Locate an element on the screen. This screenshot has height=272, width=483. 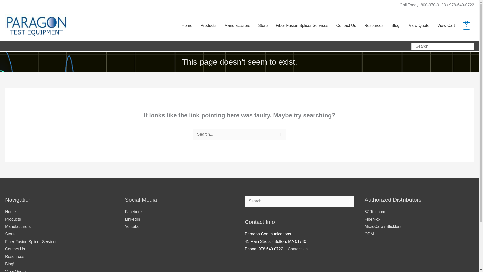
Fiber Fusion Splicer Services is located at coordinates (31, 242).